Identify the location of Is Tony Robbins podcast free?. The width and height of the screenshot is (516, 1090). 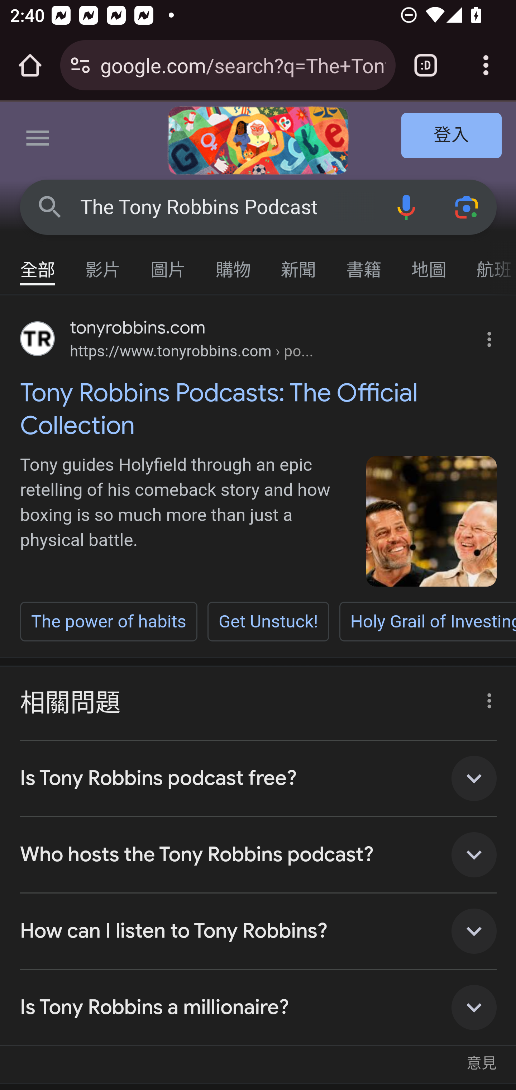
(259, 778).